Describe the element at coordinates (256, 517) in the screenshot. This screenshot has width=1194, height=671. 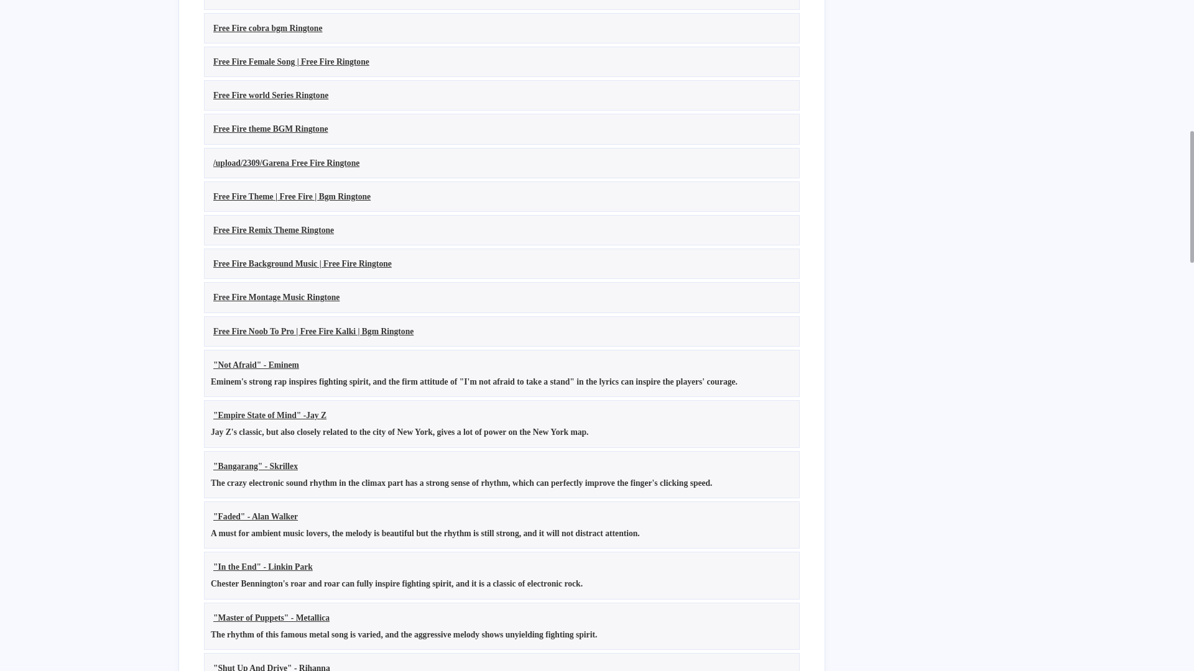
I see `"Faded" - Alan Walker` at that location.